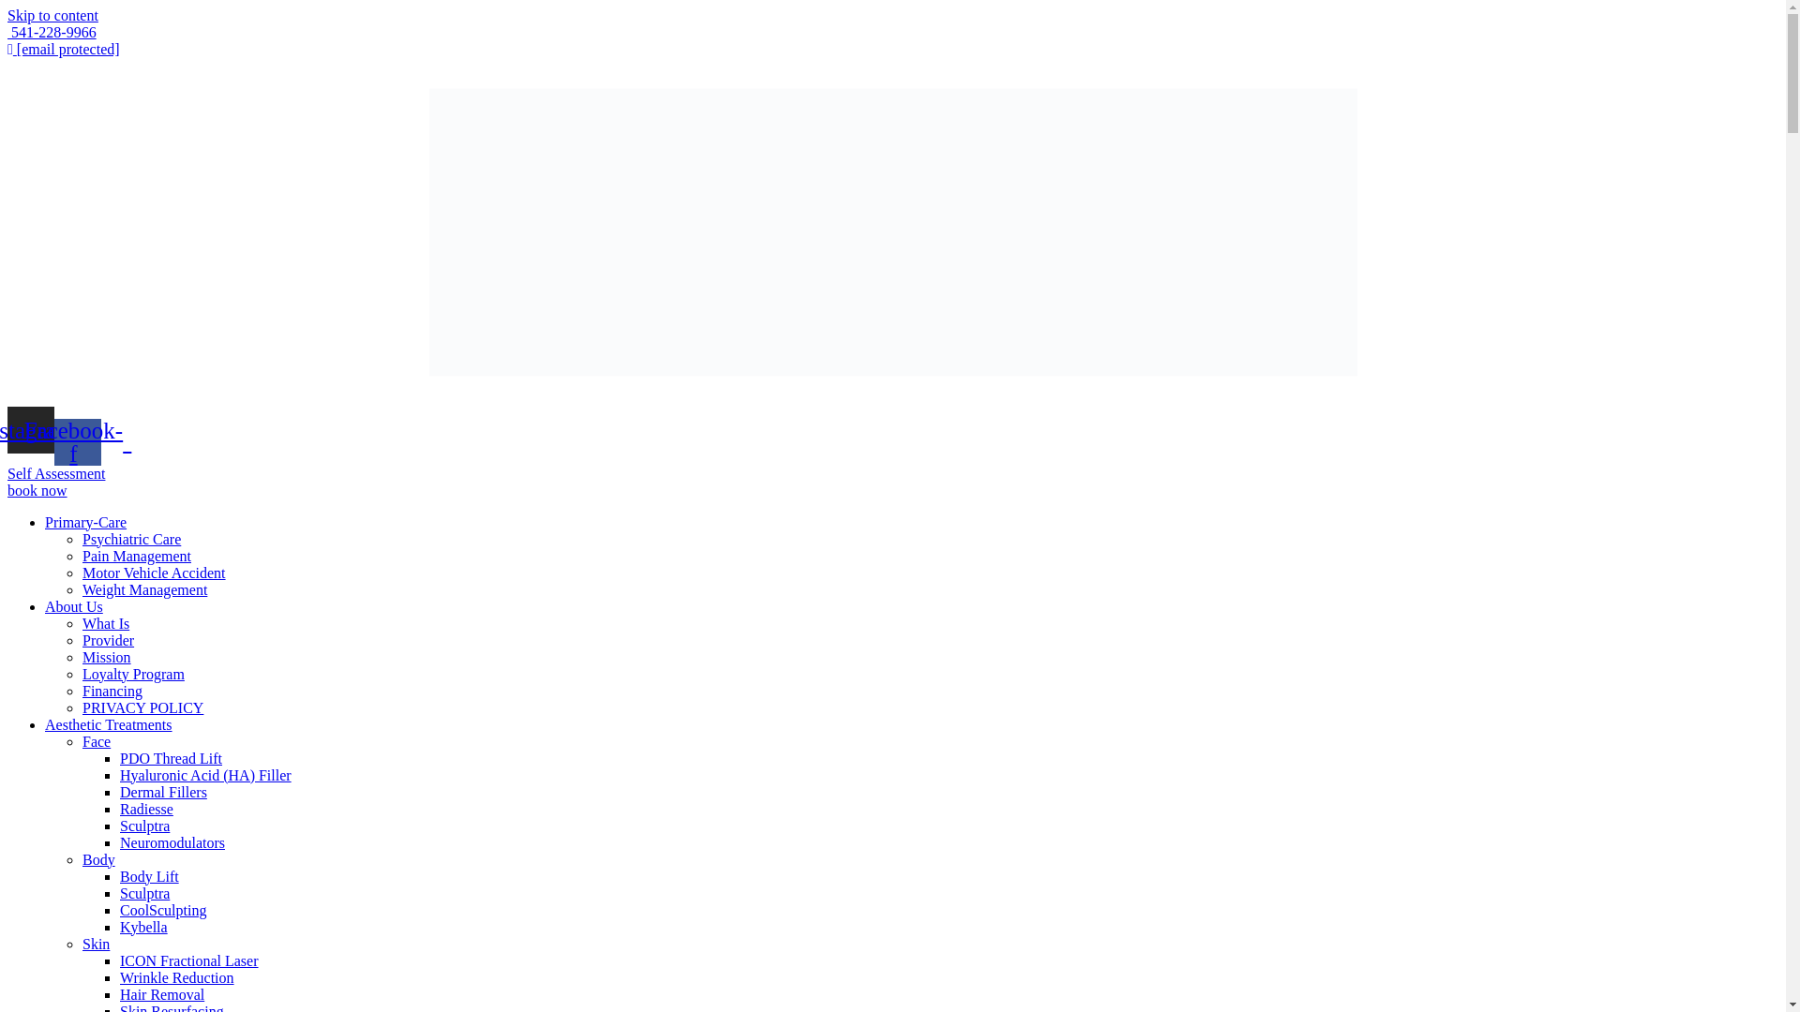 The width and height of the screenshot is (1800, 1012). I want to click on ICON Fractional Laser, so click(189, 960).